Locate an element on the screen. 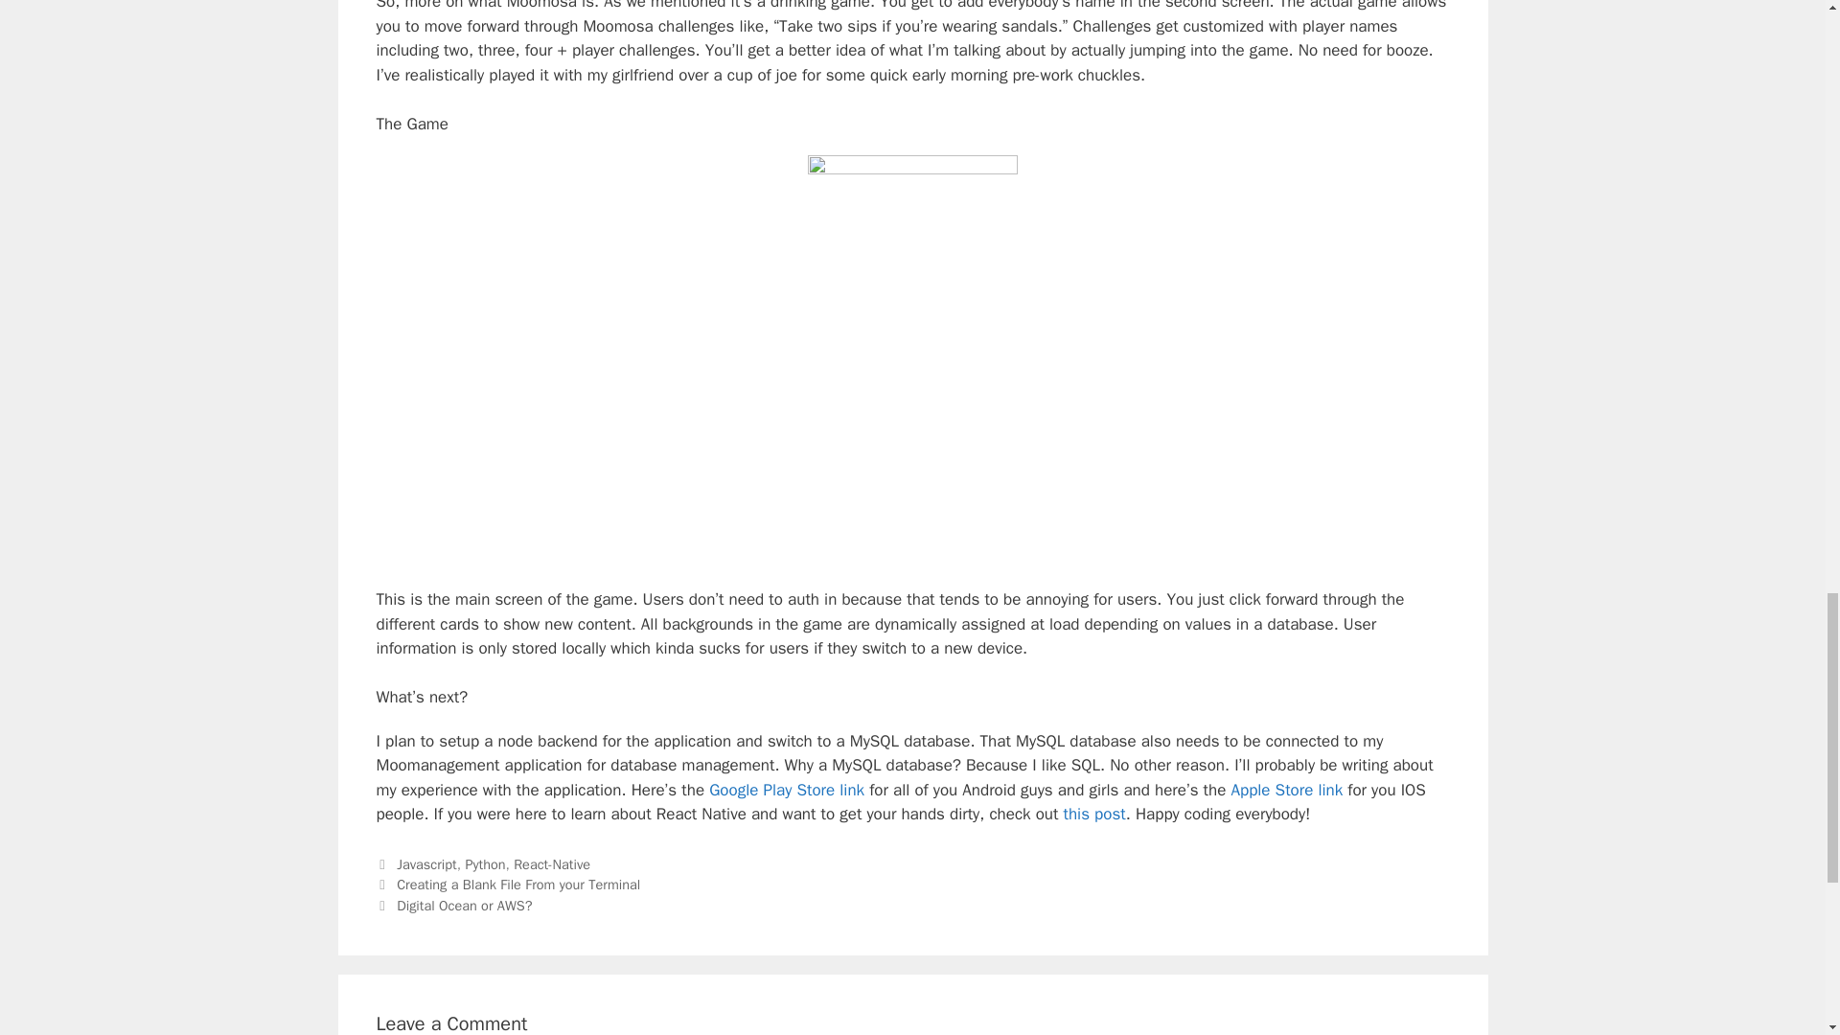  Apple Store link is located at coordinates (1286, 790).